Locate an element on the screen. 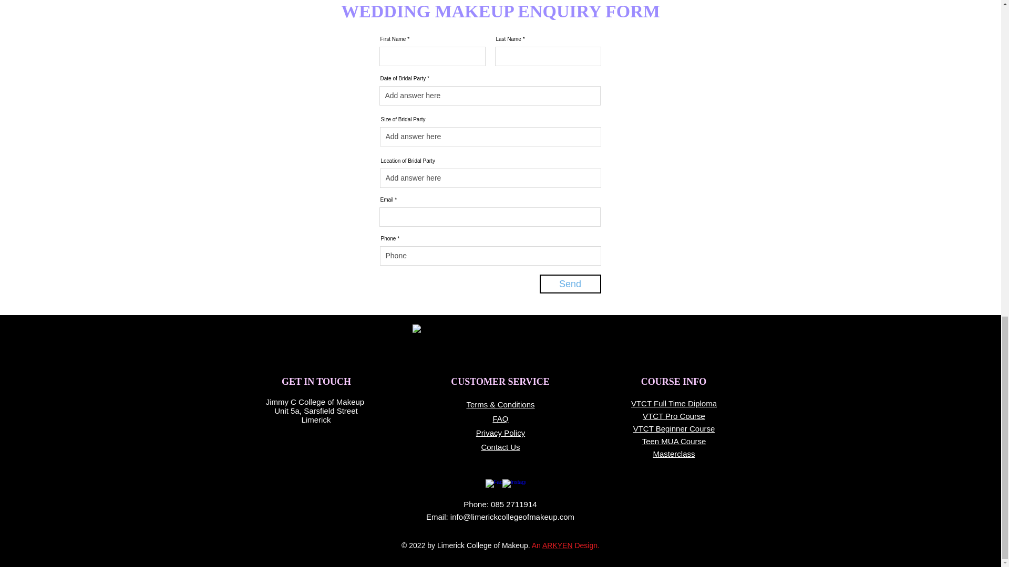 The width and height of the screenshot is (1009, 567). VTCT Beginner Course is located at coordinates (674, 428).